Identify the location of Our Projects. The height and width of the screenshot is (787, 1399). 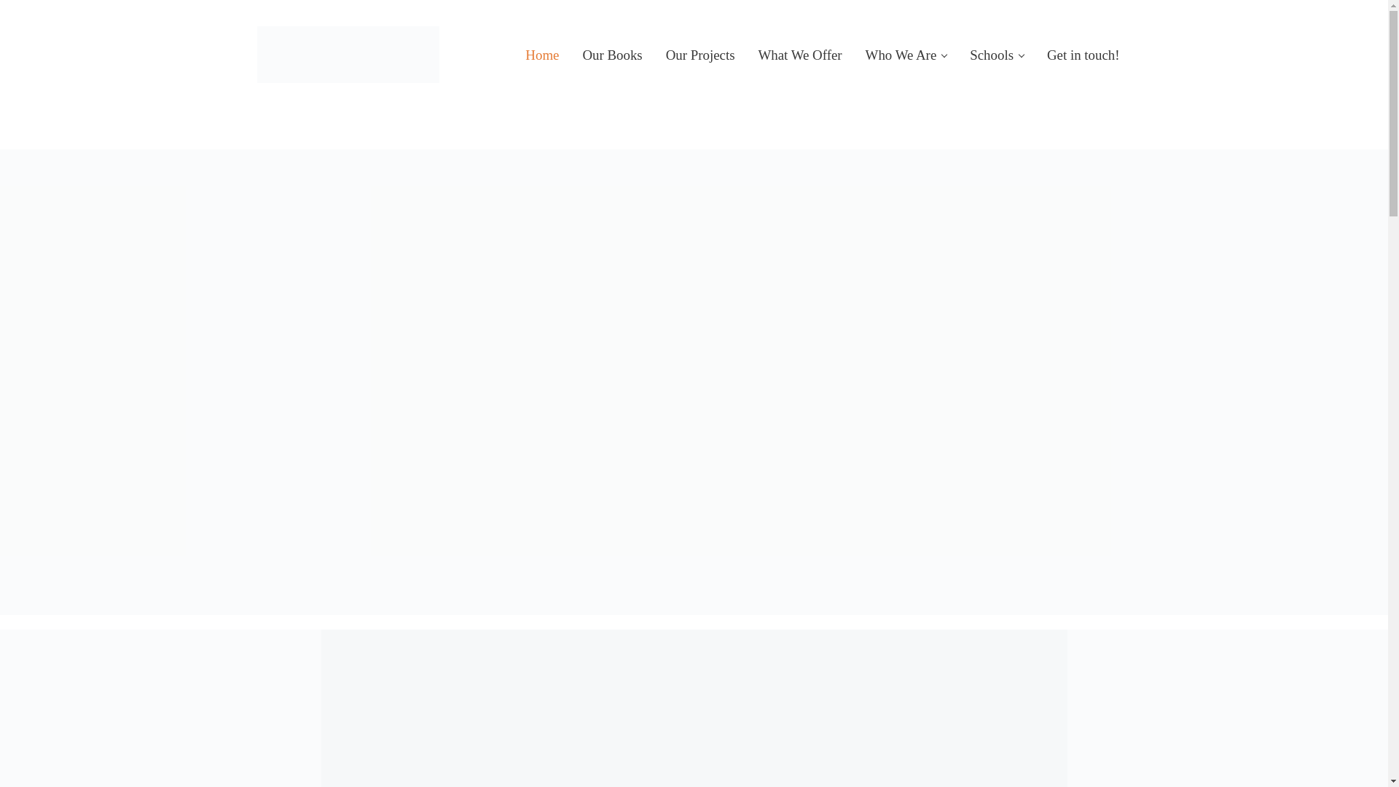
(701, 54).